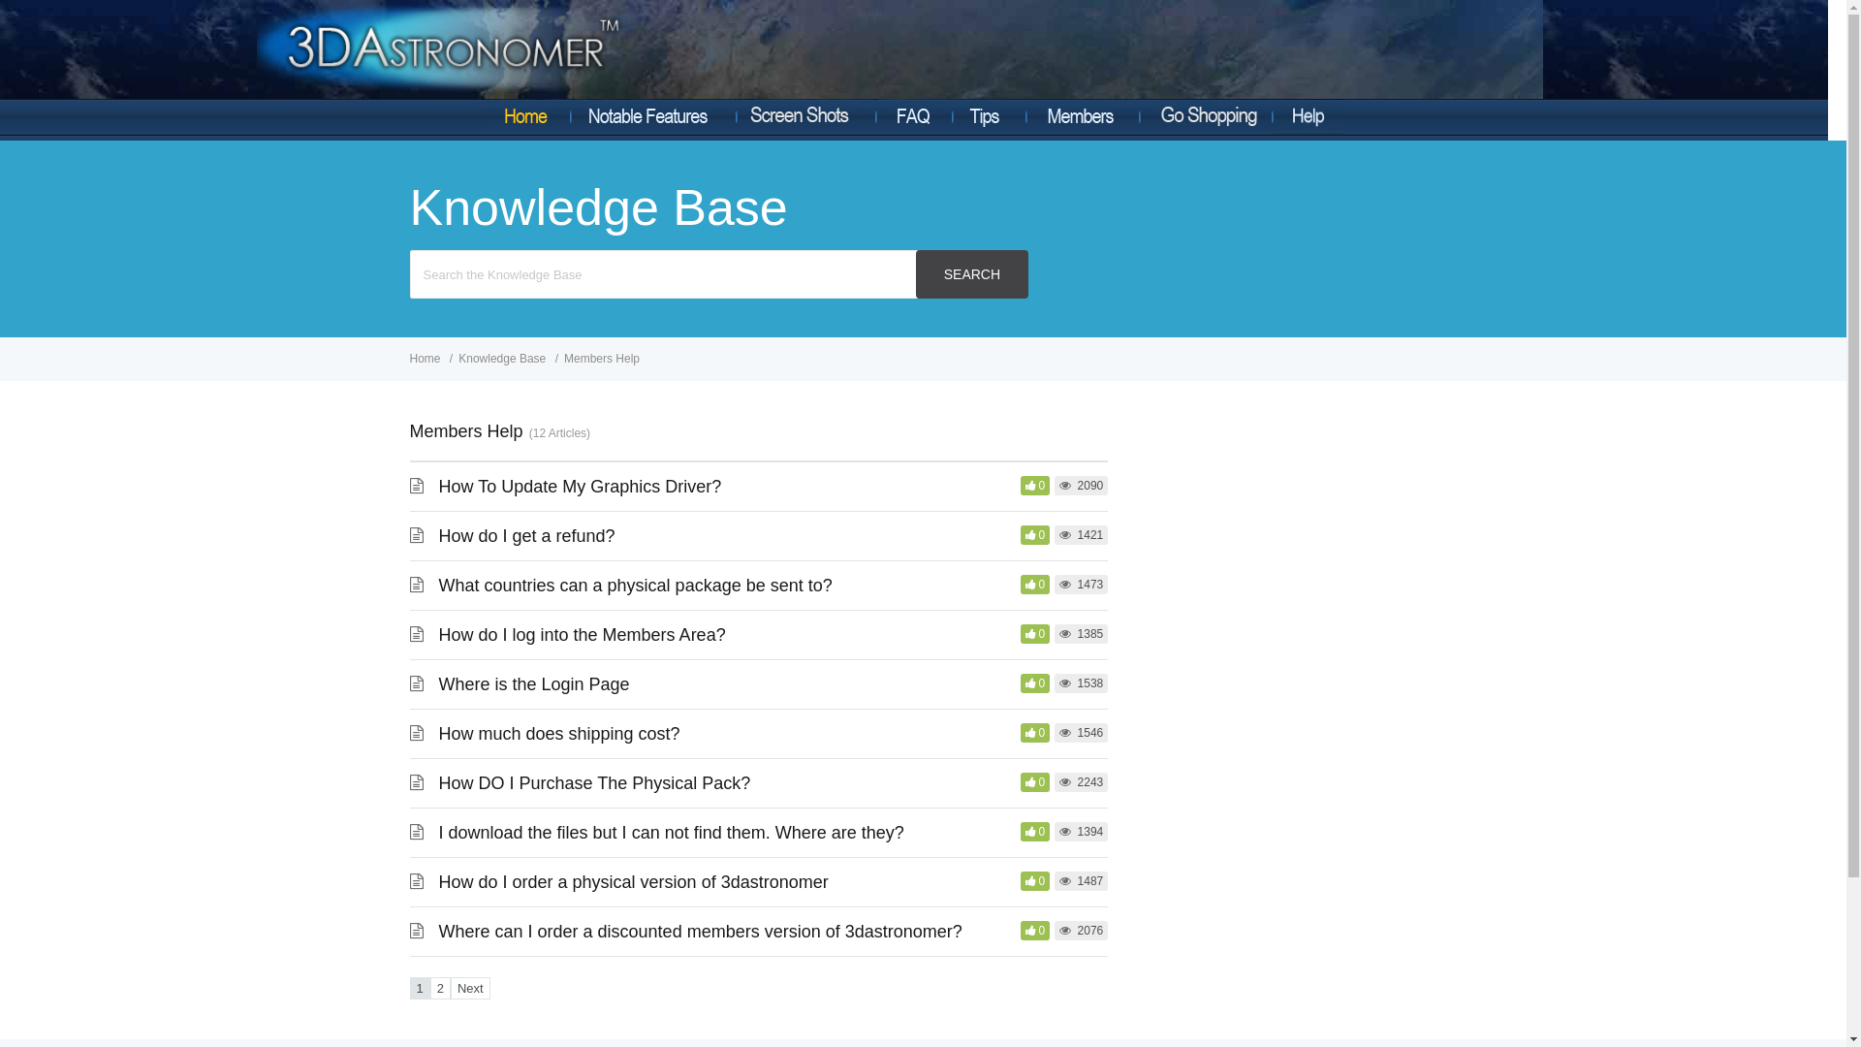  I want to click on Members Help, so click(602, 359).